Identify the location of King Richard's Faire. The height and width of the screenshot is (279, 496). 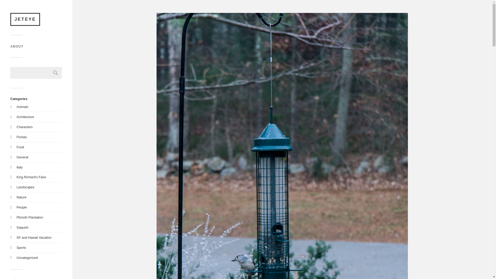
(25, 19).